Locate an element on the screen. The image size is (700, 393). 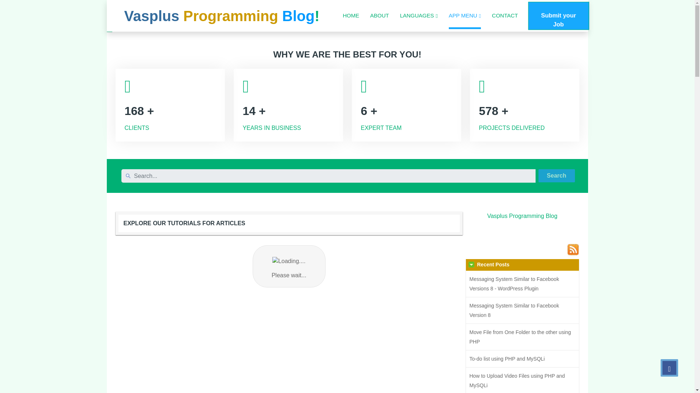
CONTACT is located at coordinates (505, 15).